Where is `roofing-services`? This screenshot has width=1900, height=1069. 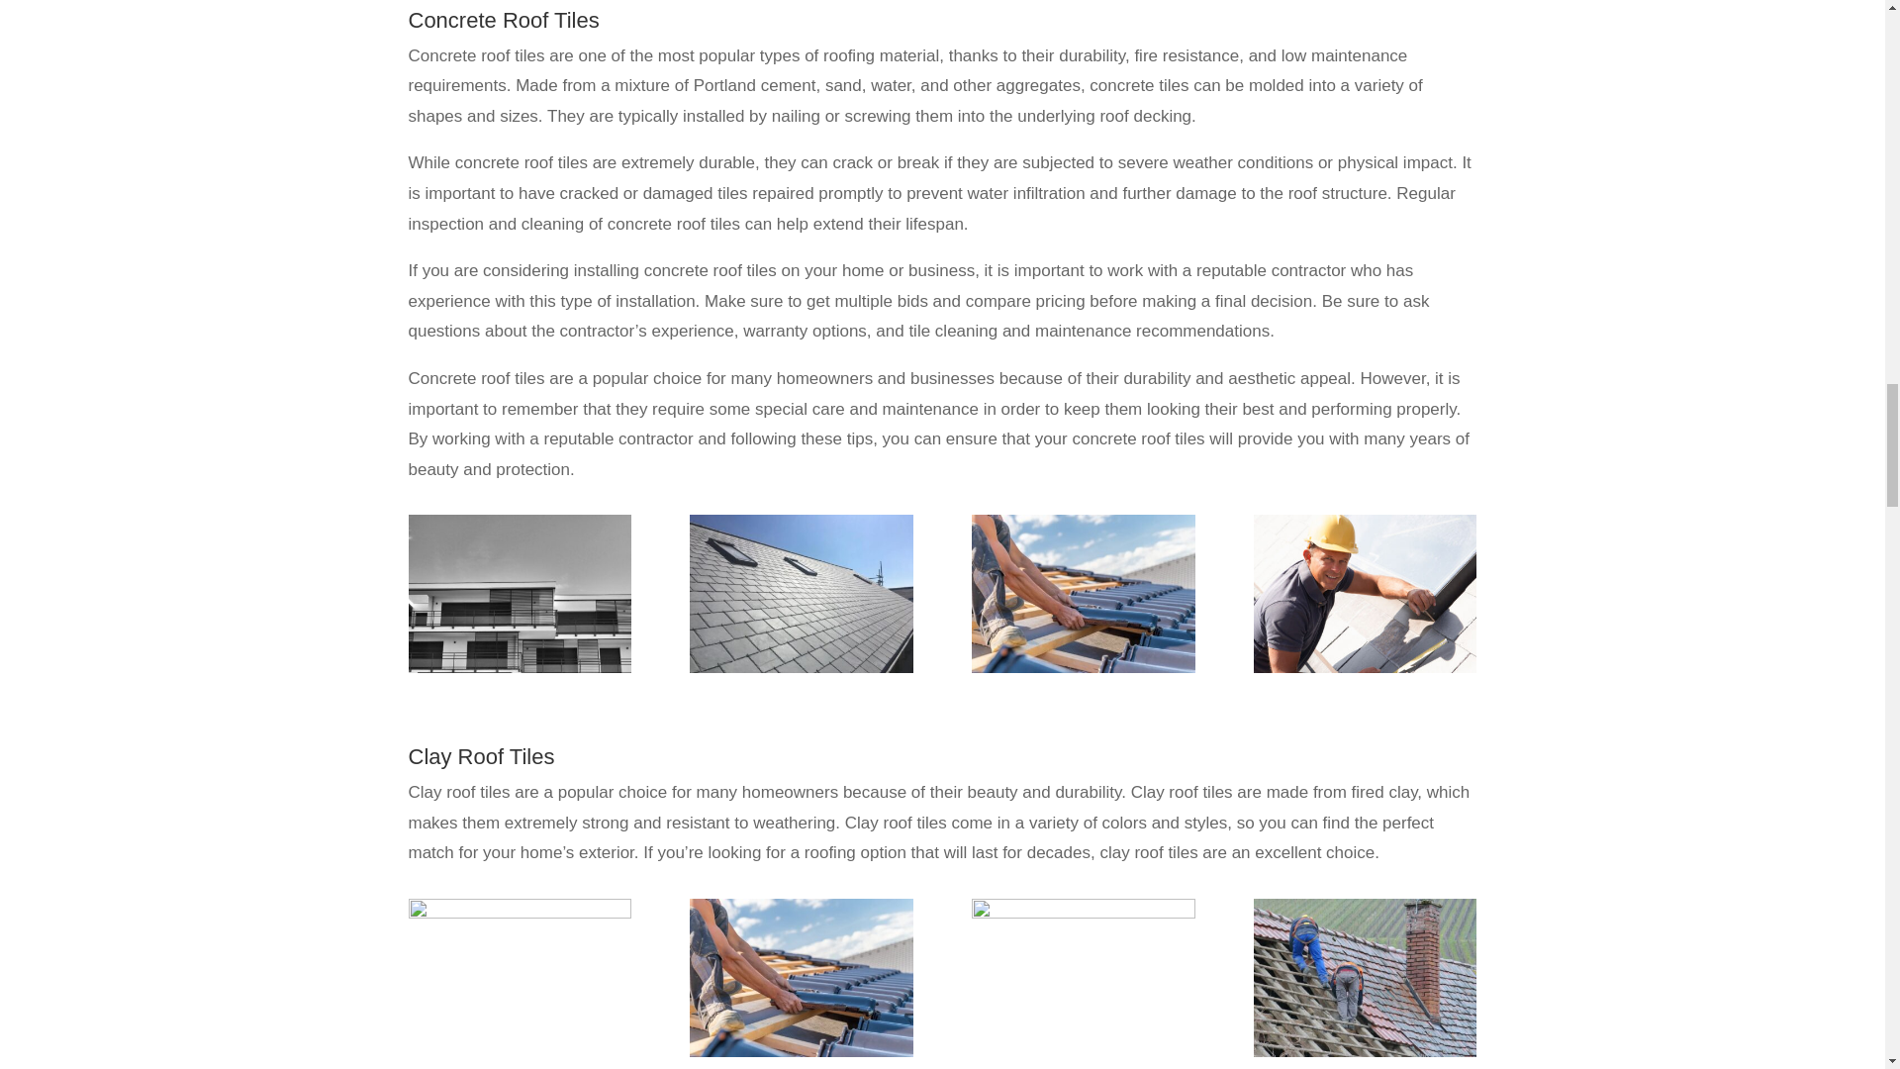 roofing-services is located at coordinates (800, 667).